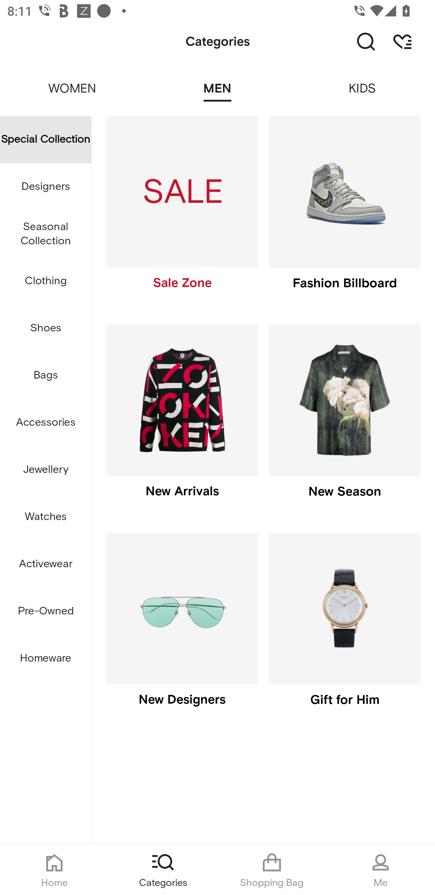 This screenshot has width=435, height=895. What do you see at coordinates (46, 564) in the screenshot?
I see `Activewear` at bounding box center [46, 564].